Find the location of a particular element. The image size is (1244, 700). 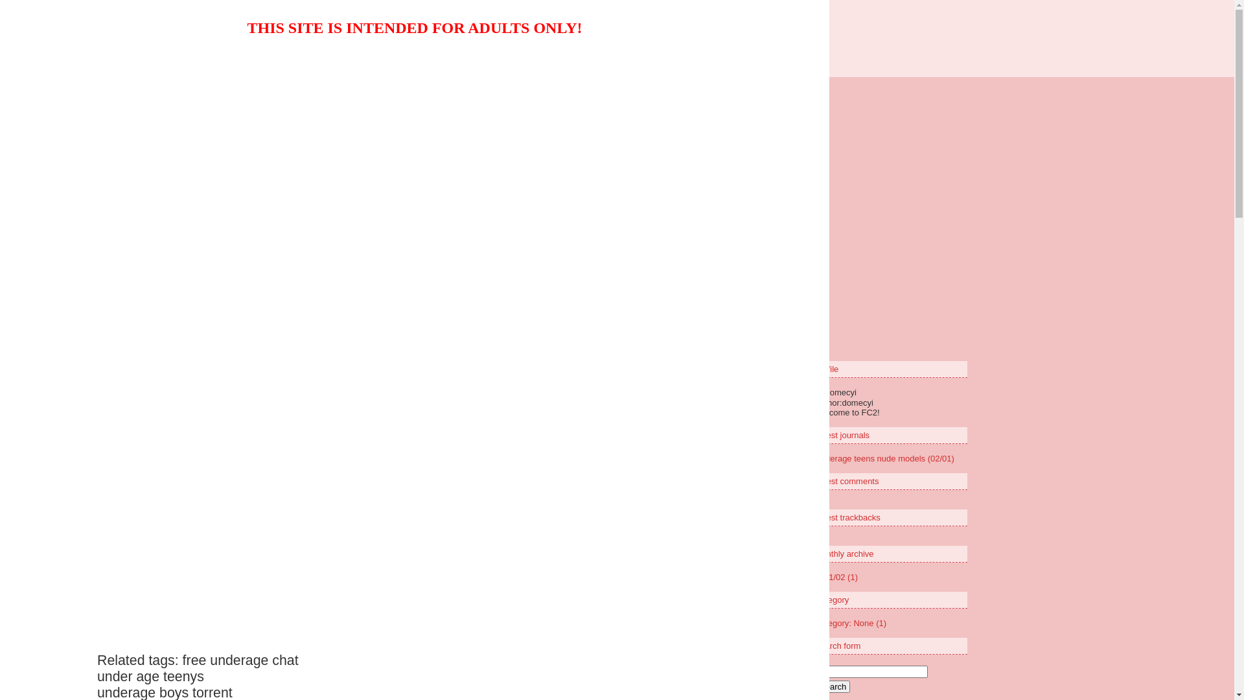

HOME is located at coordinates (525, 229).